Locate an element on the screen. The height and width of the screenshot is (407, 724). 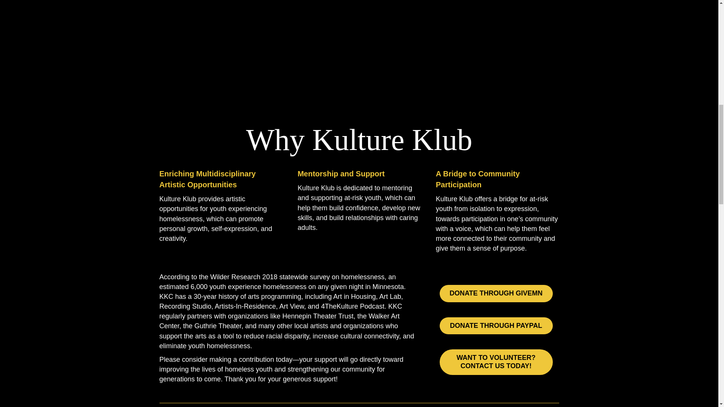
WANT TO VOLUNTEER? CONTACT US TODAY! is located at coordinates (496, 362).